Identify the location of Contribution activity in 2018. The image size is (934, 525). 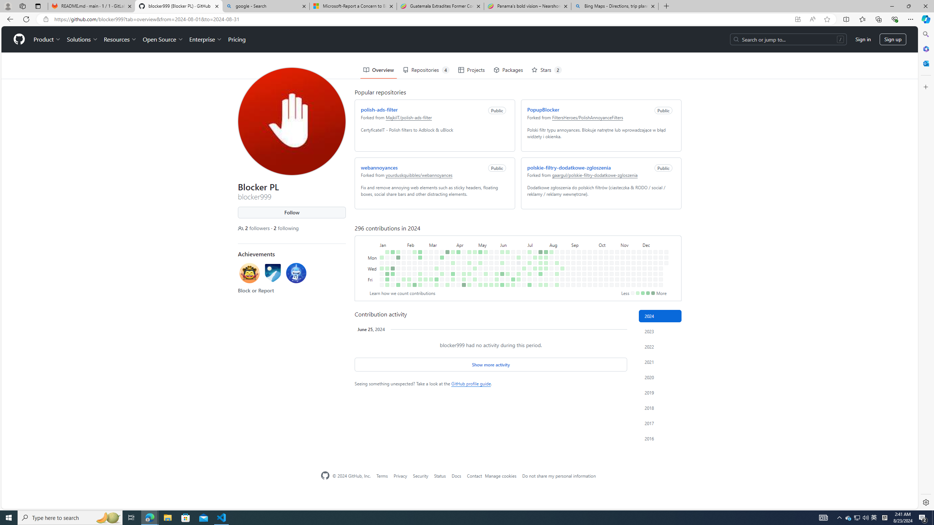
(660, 408).